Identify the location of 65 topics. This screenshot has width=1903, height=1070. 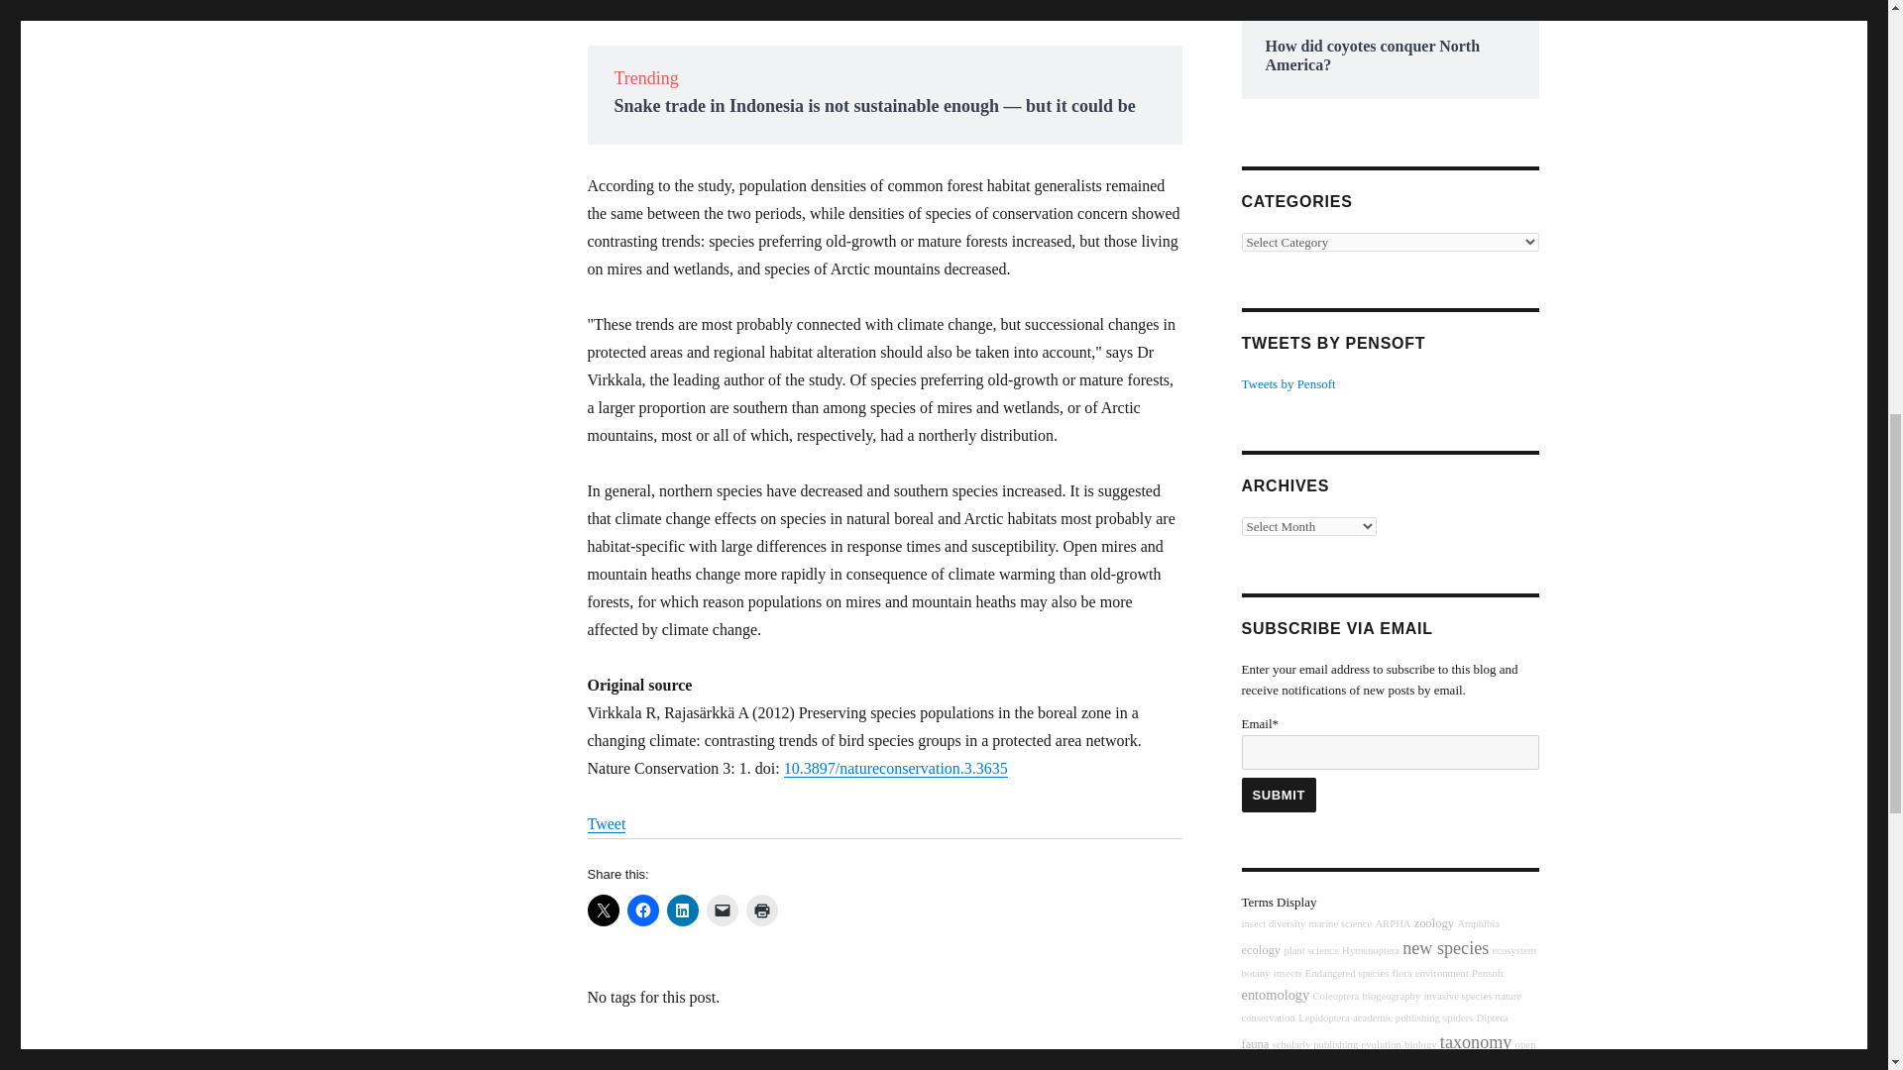
(1370, 950).